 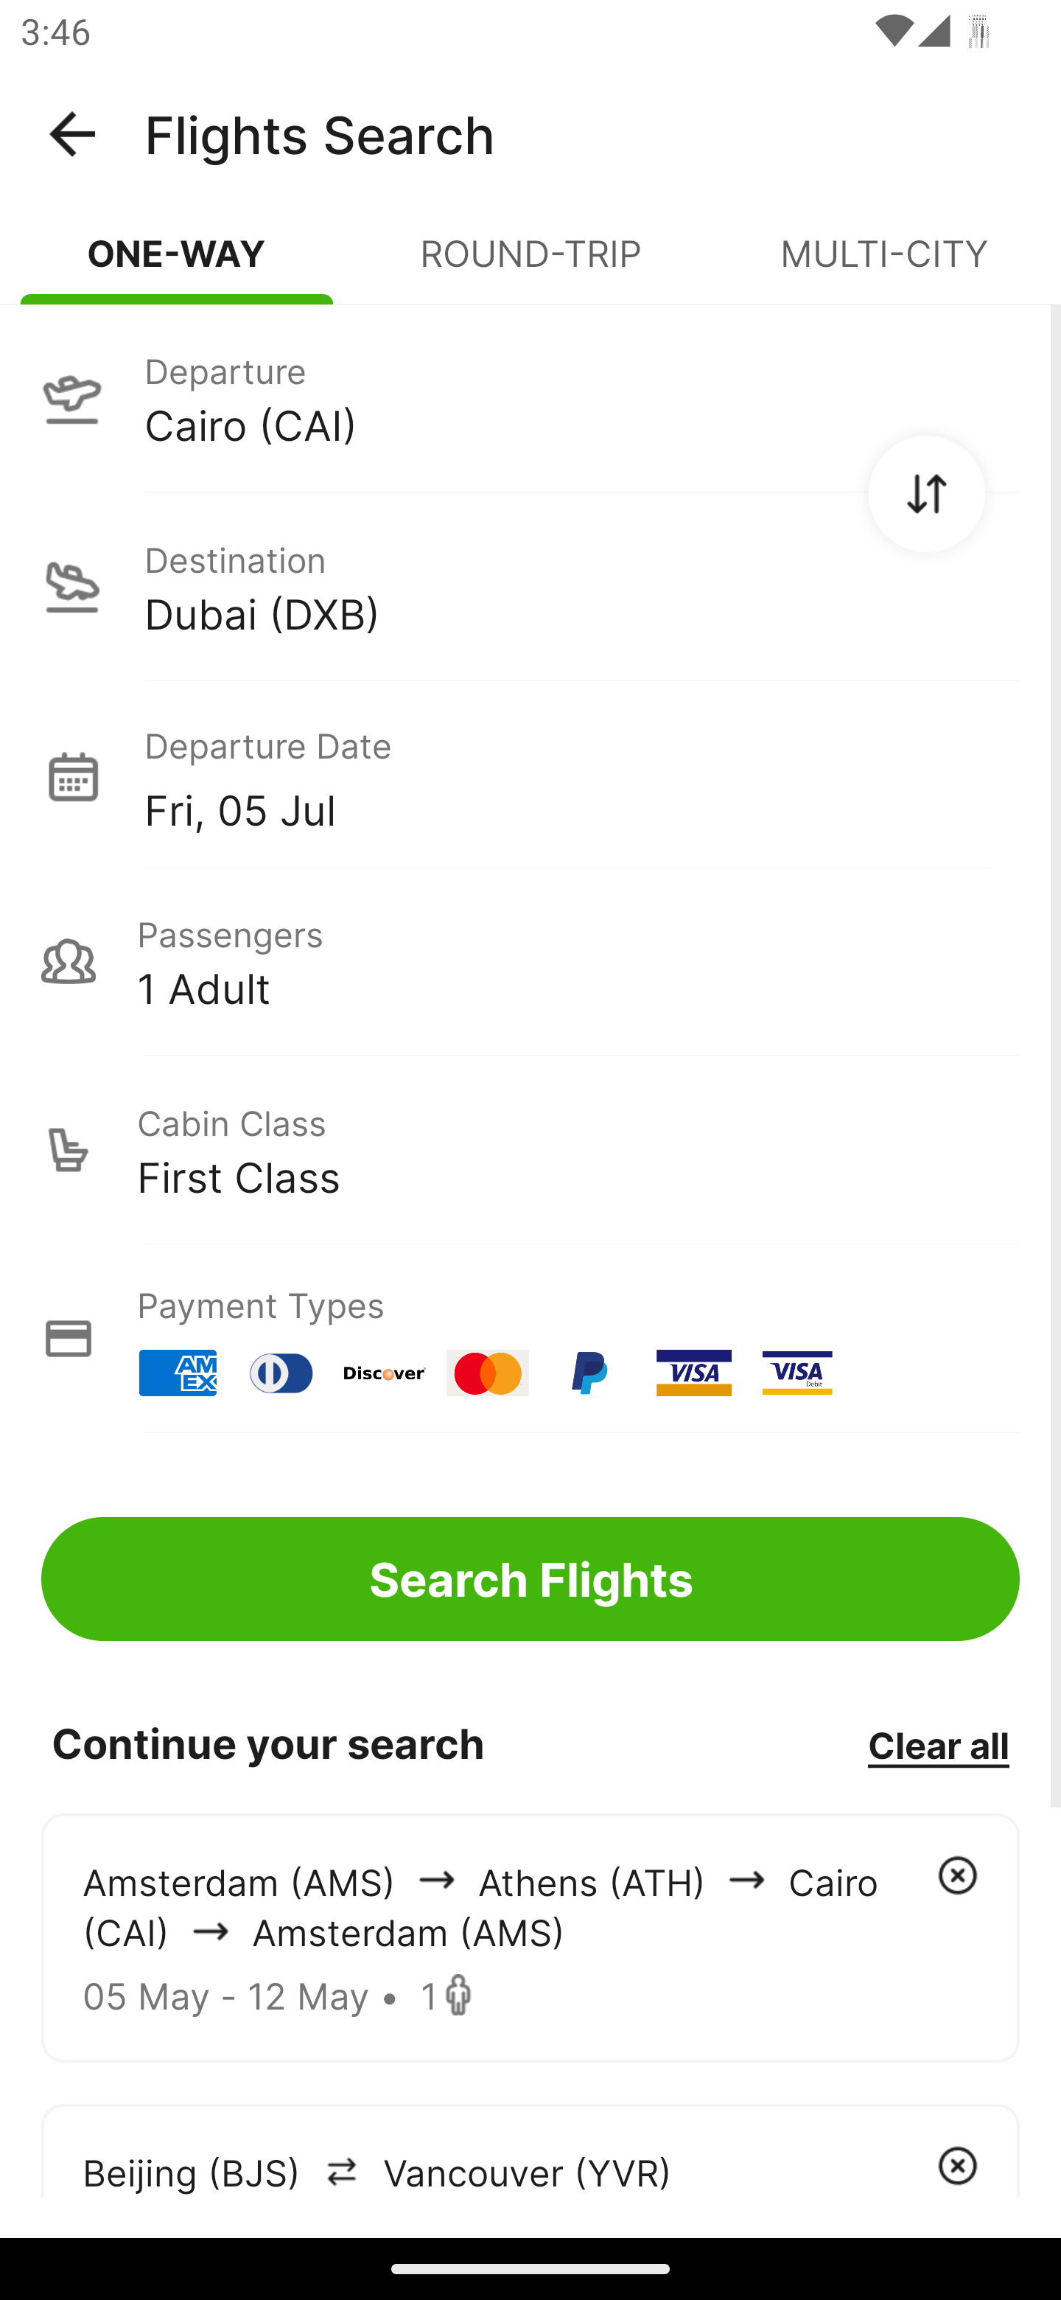 What do you see at coordinates (530, 1579) in the screenshot?
I see `Search Flights` at bounding box center [530, 1579].